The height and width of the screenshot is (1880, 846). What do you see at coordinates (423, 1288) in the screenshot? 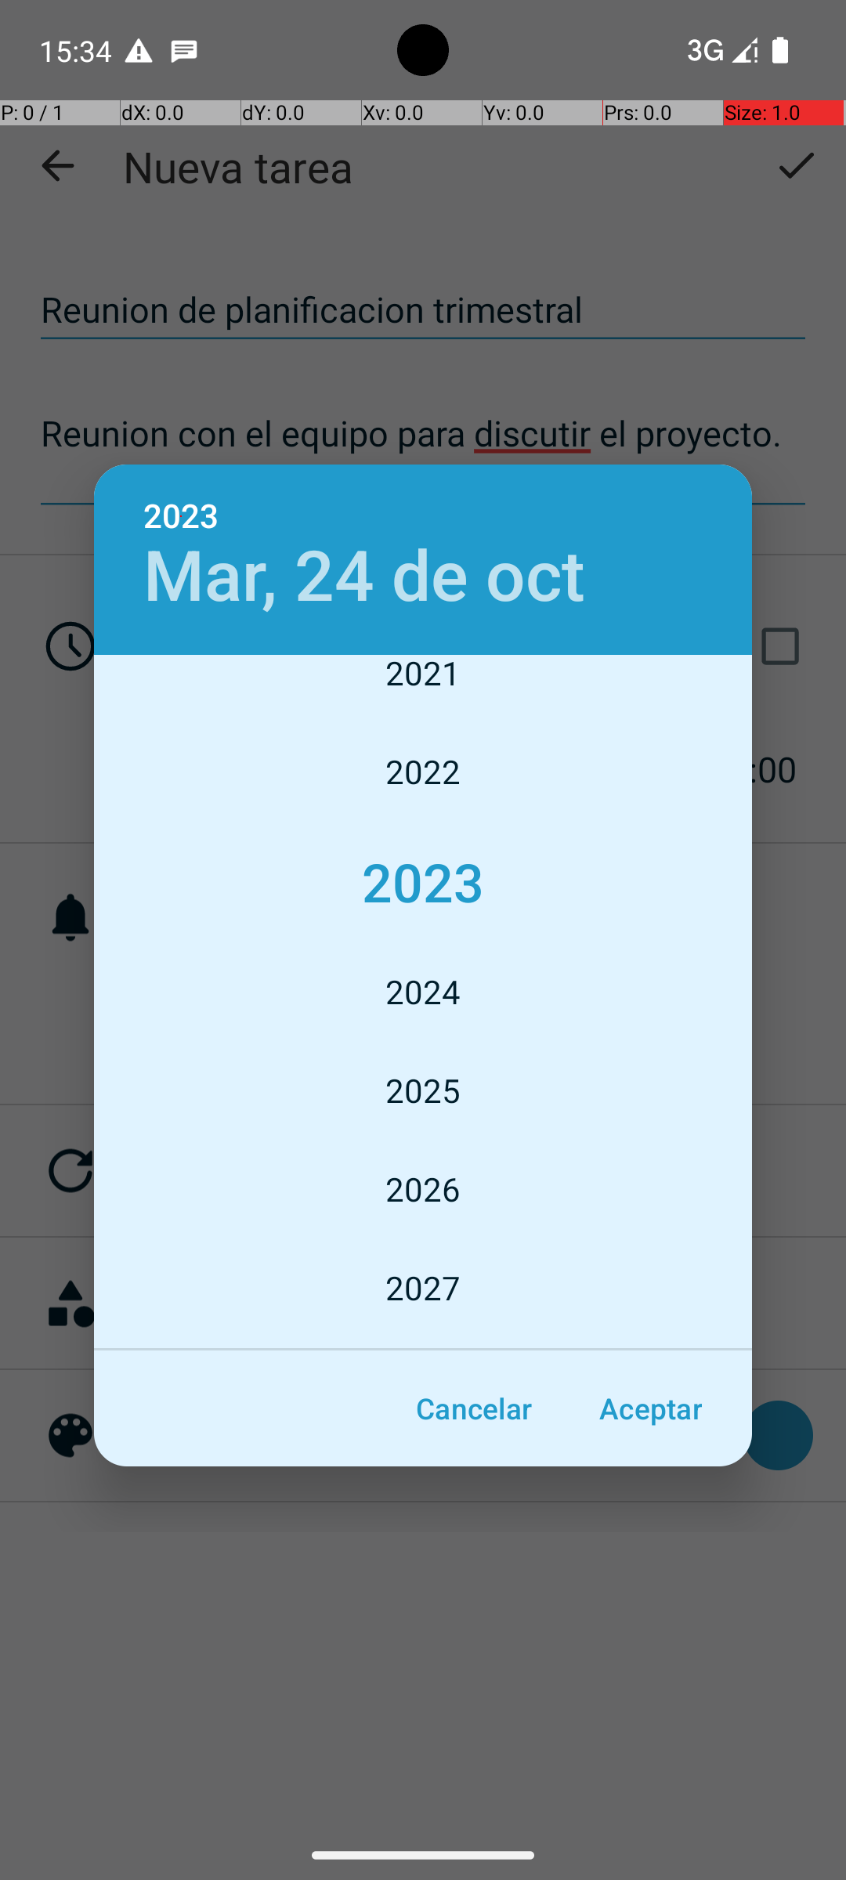
I see `2027` at bounding box center [423, 1288].